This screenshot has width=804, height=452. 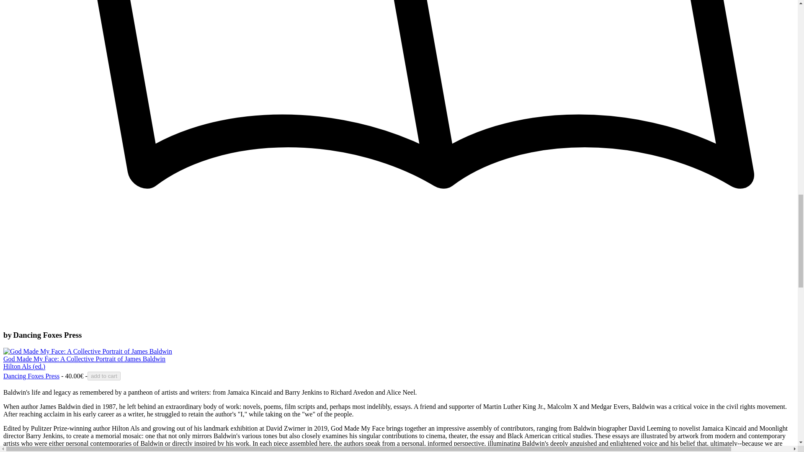 What do you see at coordinates (84, 362) in the screenshot?
I see `God Made My Face: A Collective Portrait of James Baldwin` at bounding box center [84, 362].